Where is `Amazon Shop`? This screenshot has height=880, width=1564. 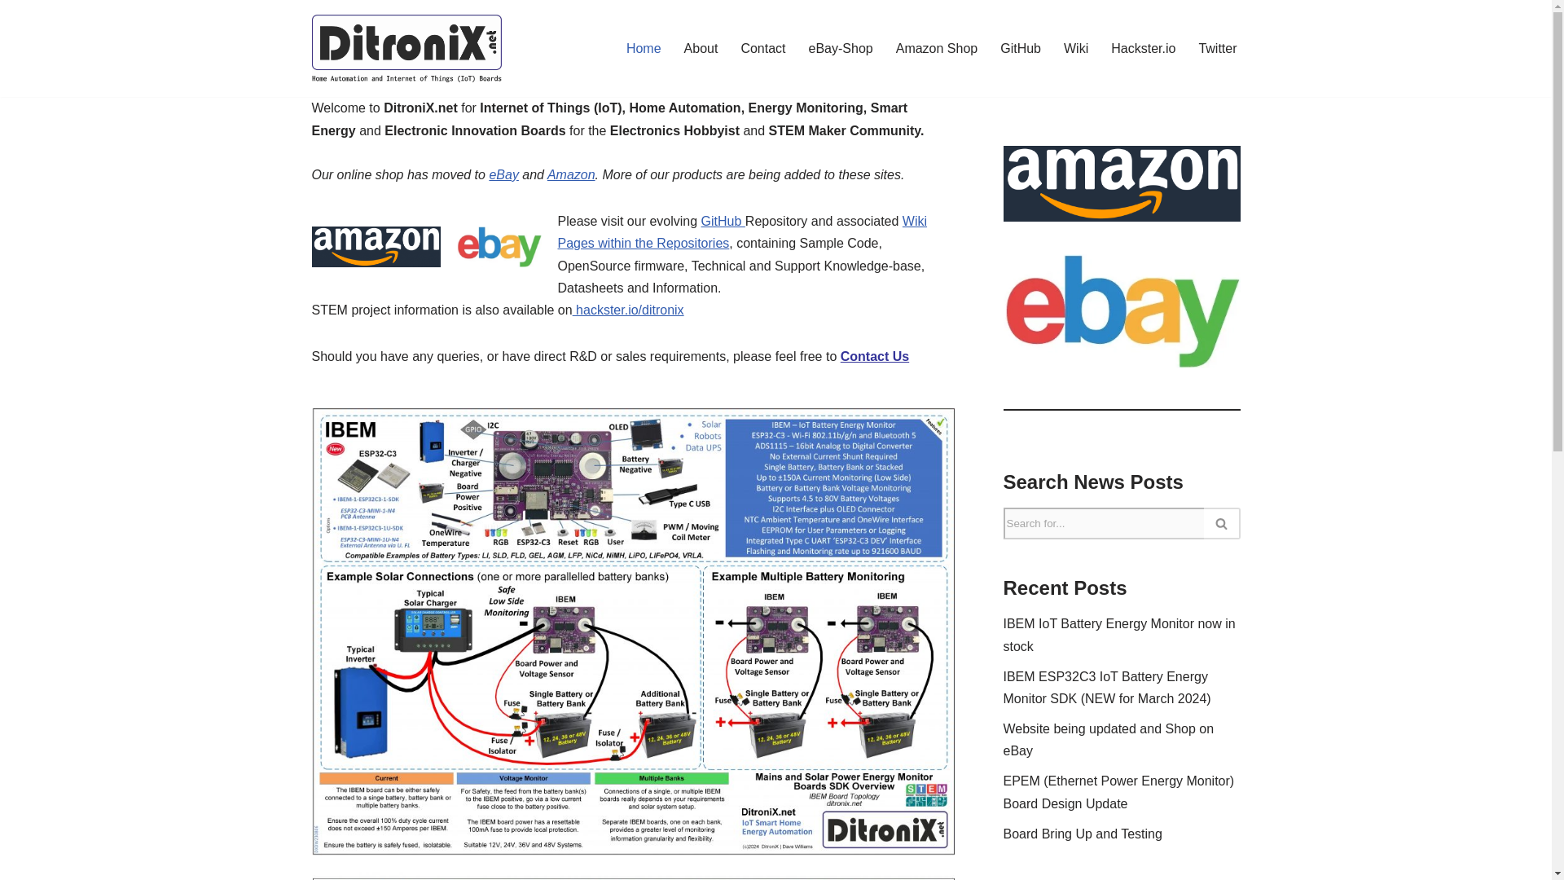
Amazon Shop is located at coordinates (937, 49).